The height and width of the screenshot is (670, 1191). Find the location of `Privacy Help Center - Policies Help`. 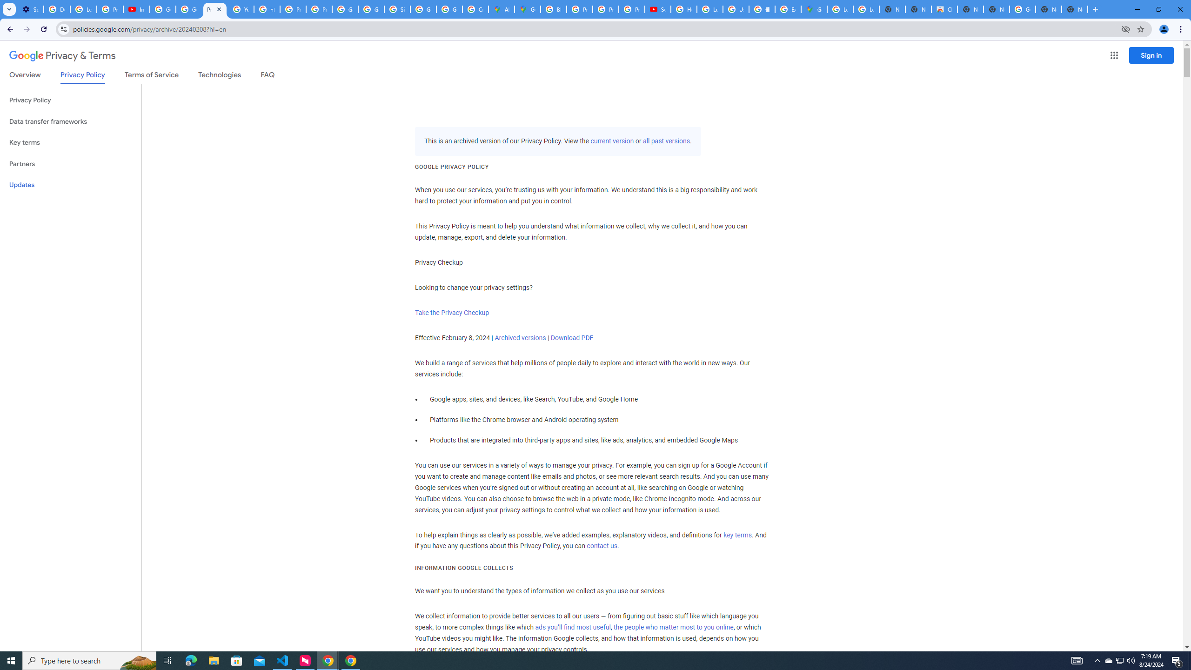

Privacy Help Center - Policies Help is located at coordinates (579, 9).